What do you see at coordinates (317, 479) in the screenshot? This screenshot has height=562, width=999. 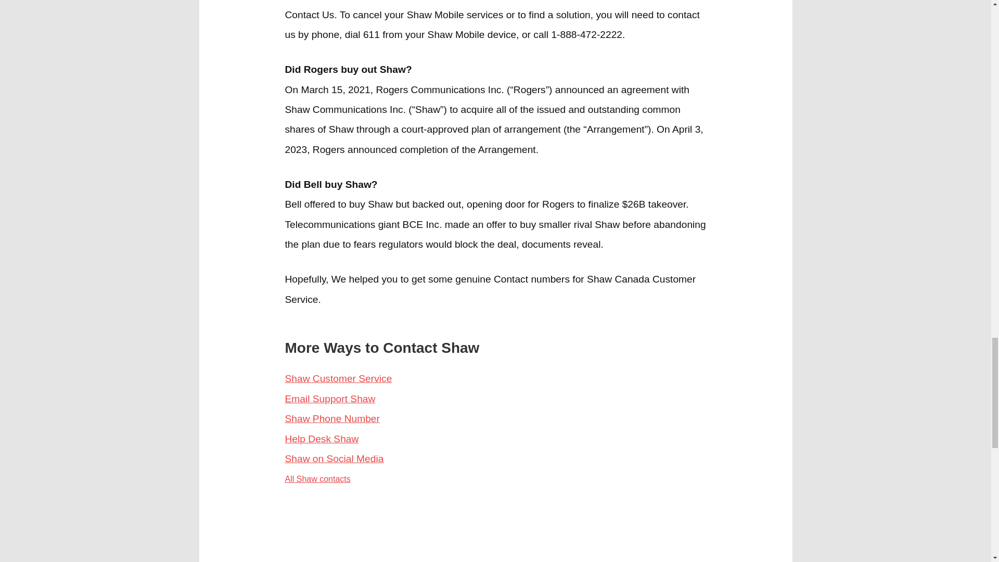 I see `All Shaw contacts` at bounding box center [317, 479].